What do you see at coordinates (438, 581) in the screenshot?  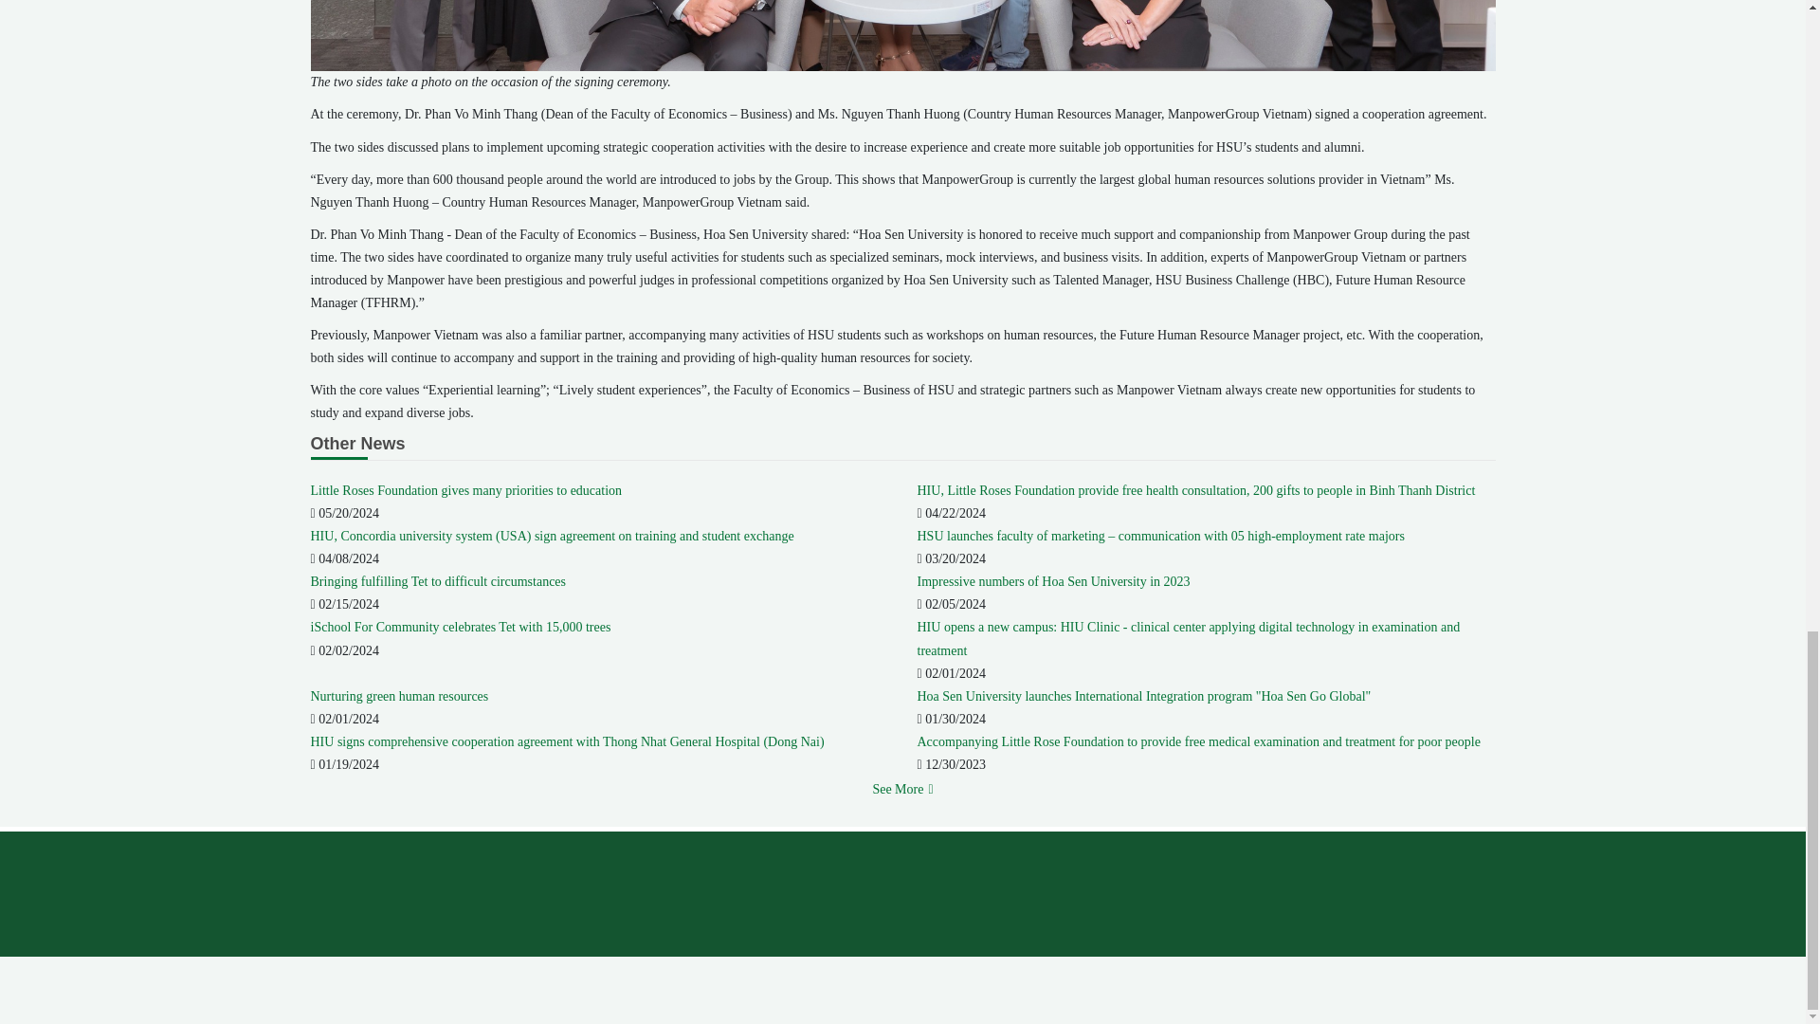 I see `Bringing fulfilling Tet to difficult circumstances` at bounding box center [438, 581].